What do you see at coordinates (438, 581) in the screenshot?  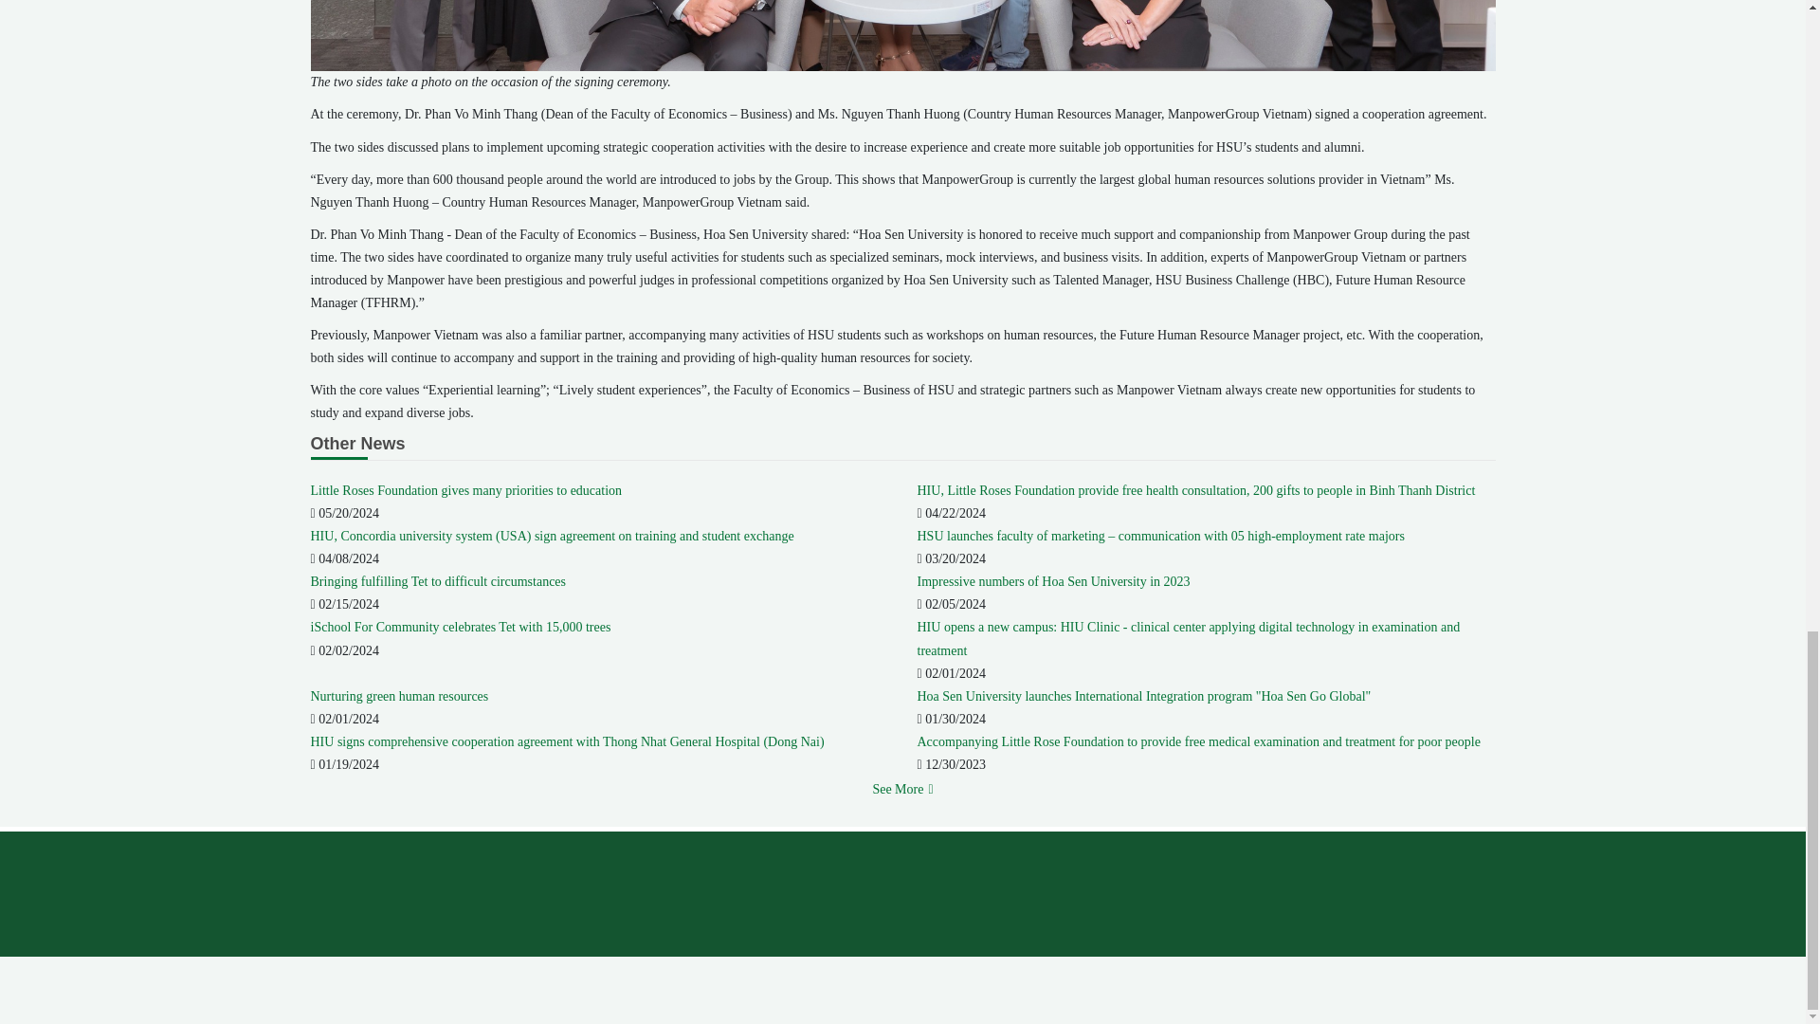 I see `Bringing fulfilling Tet to difficult circumstances` at bounding box center [438, 581].